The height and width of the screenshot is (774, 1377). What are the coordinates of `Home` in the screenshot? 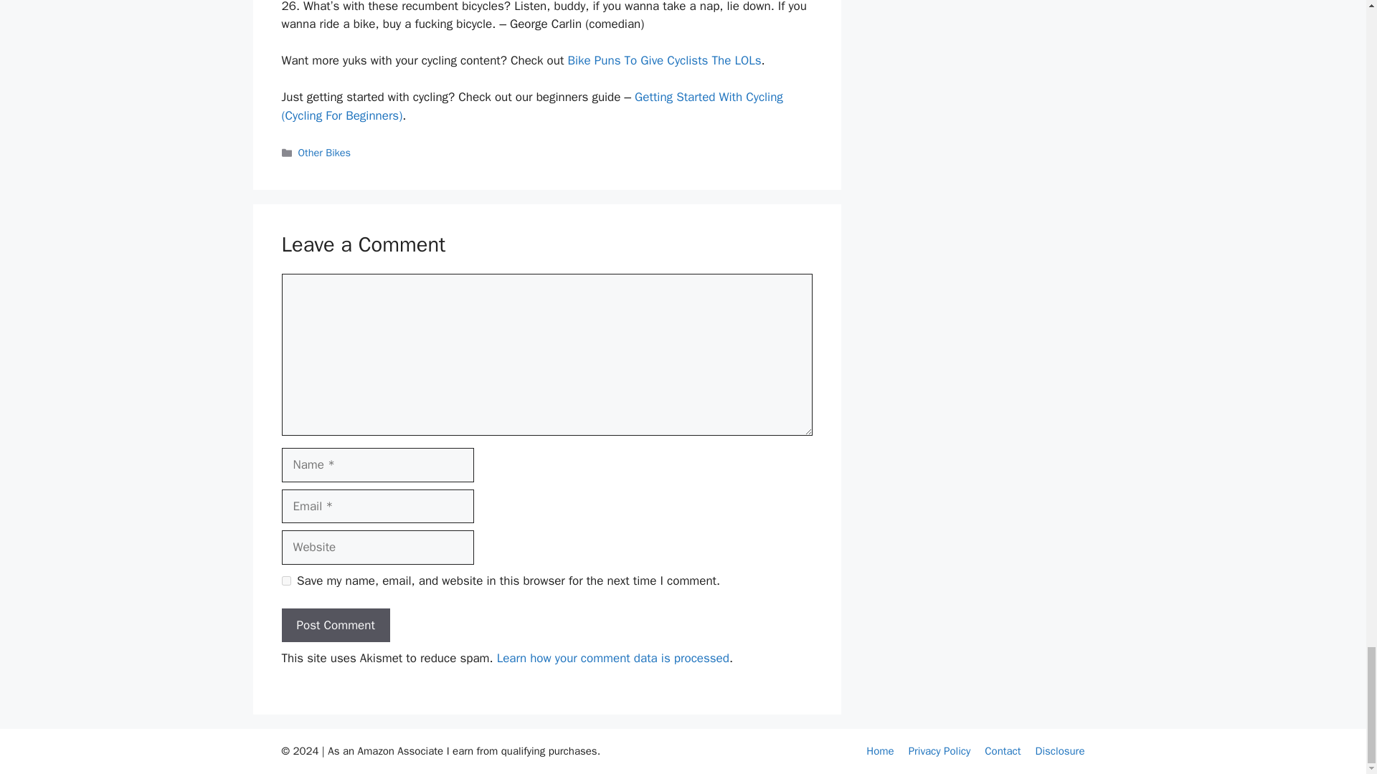 It's located at (879, 751).